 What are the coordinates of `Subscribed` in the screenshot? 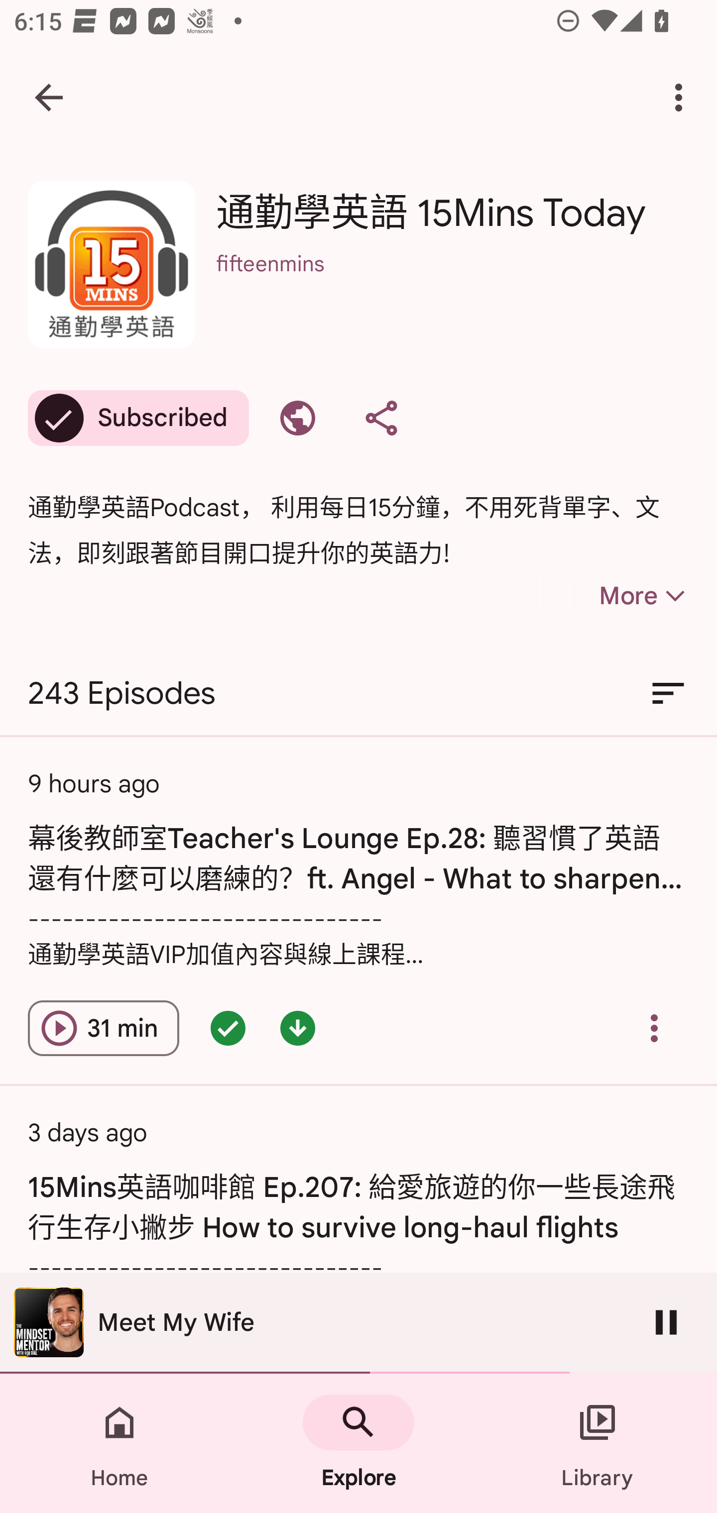 It's located at (138, 418).